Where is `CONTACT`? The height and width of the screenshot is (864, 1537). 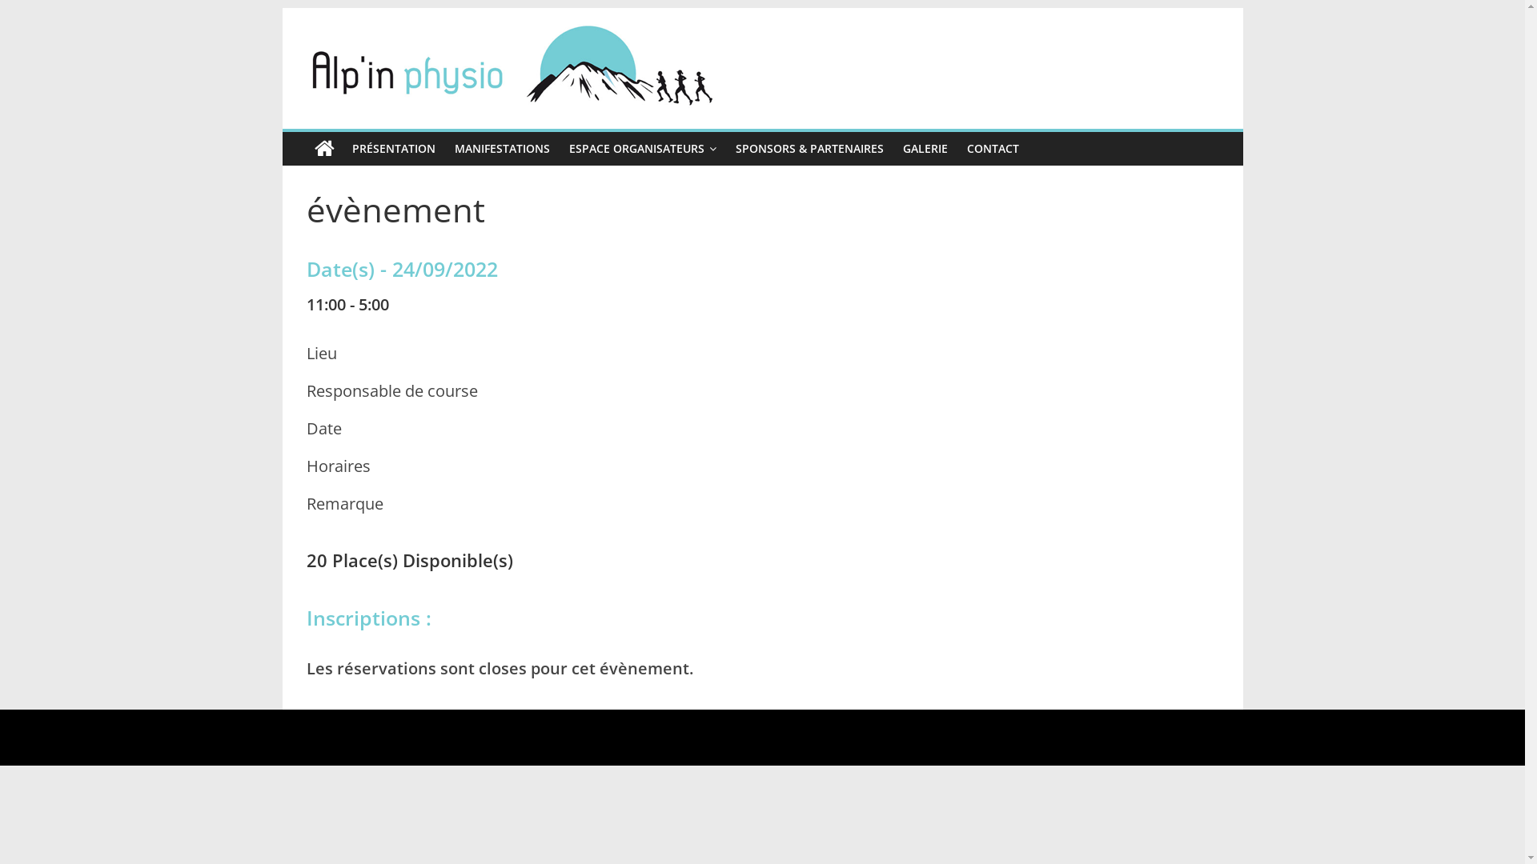
CONTACT is located at coordinates (993, 149).